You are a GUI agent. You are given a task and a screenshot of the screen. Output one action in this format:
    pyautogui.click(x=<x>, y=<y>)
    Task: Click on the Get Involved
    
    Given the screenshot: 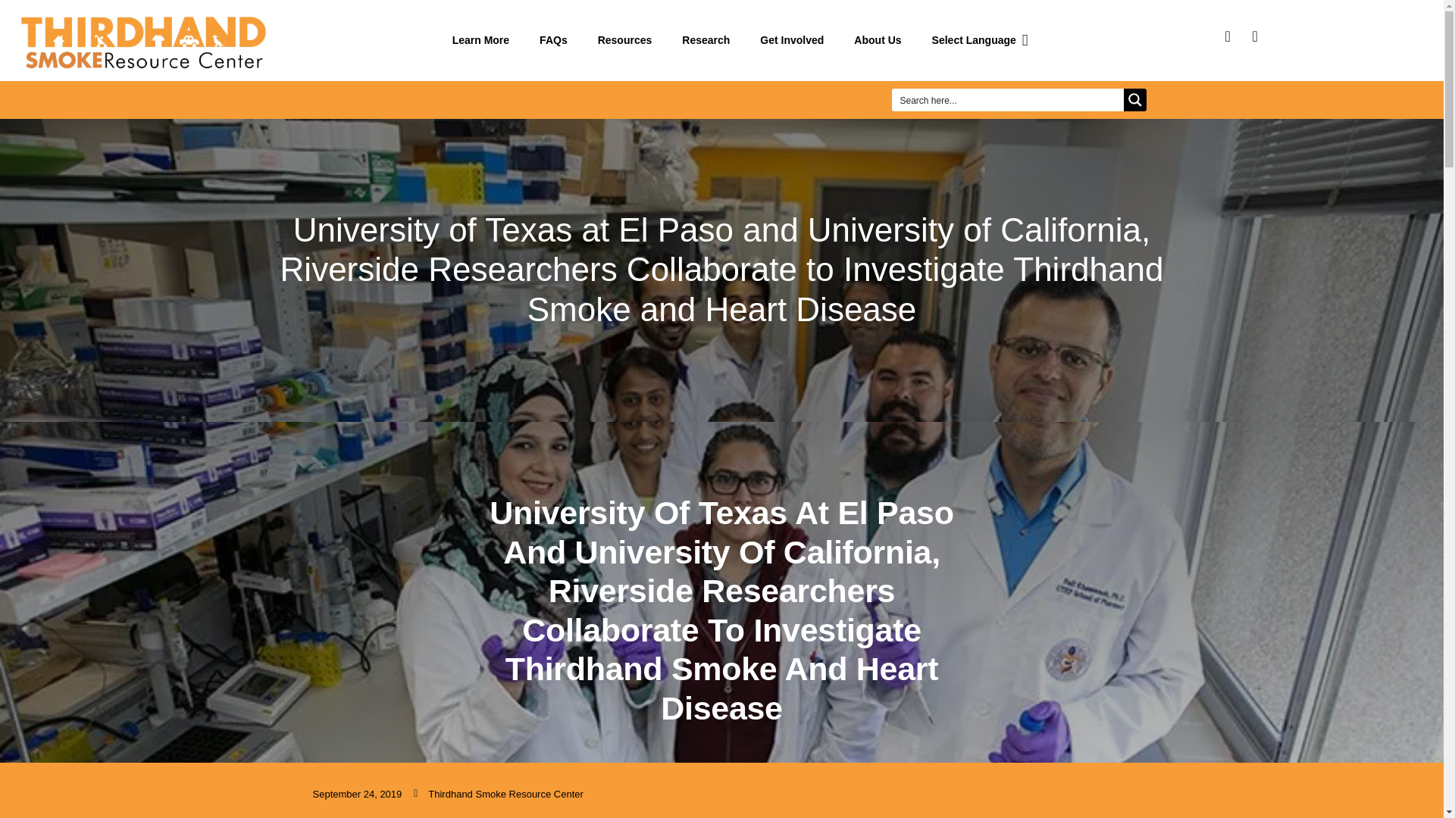 What is the action you would take?
    pyautogui.click(x=792, y=40)
    